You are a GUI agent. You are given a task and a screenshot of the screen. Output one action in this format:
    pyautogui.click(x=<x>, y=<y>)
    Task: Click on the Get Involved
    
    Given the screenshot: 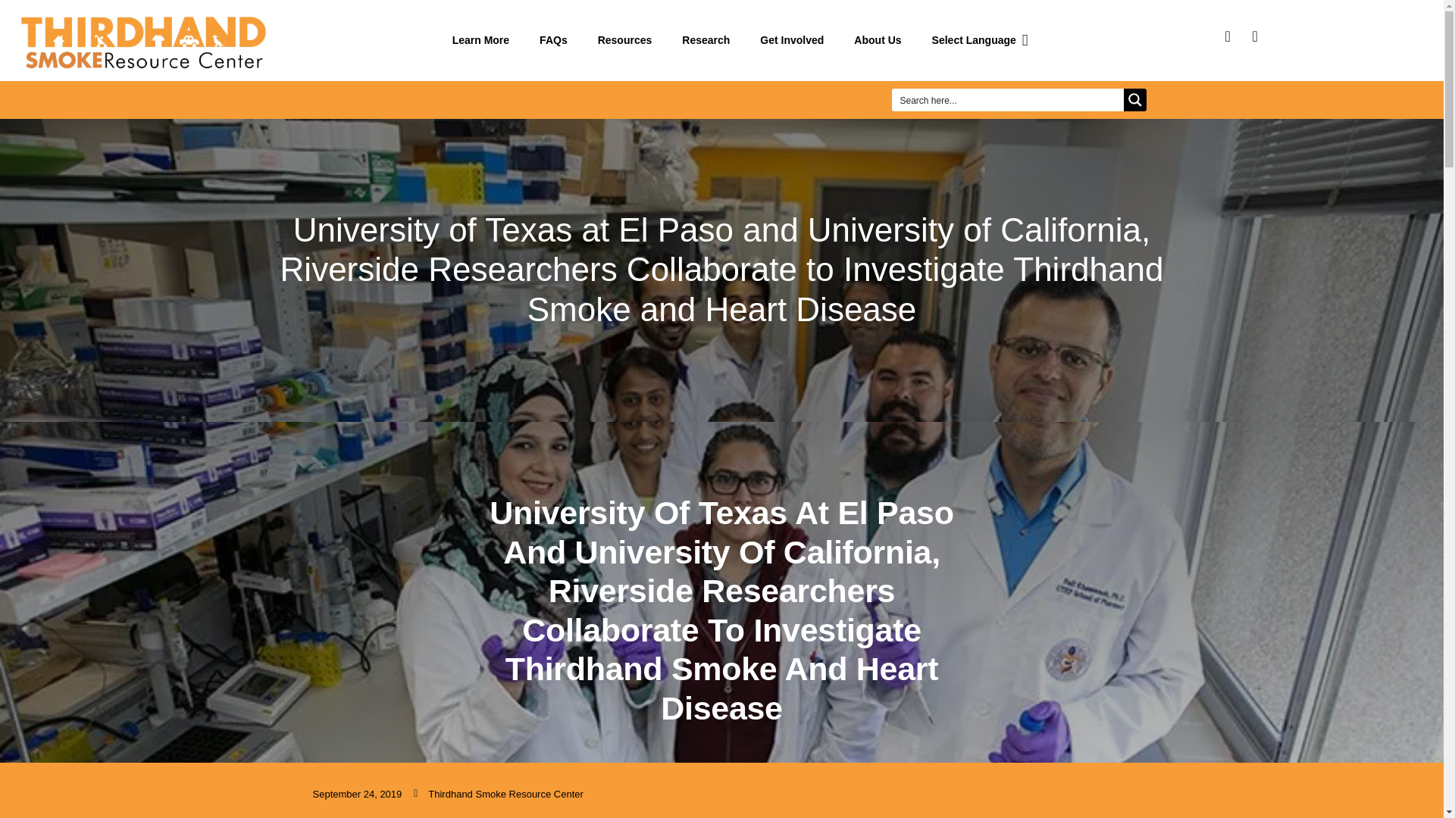 What is the action you would take?
    pyautogui.click(x=792, y=40)
    